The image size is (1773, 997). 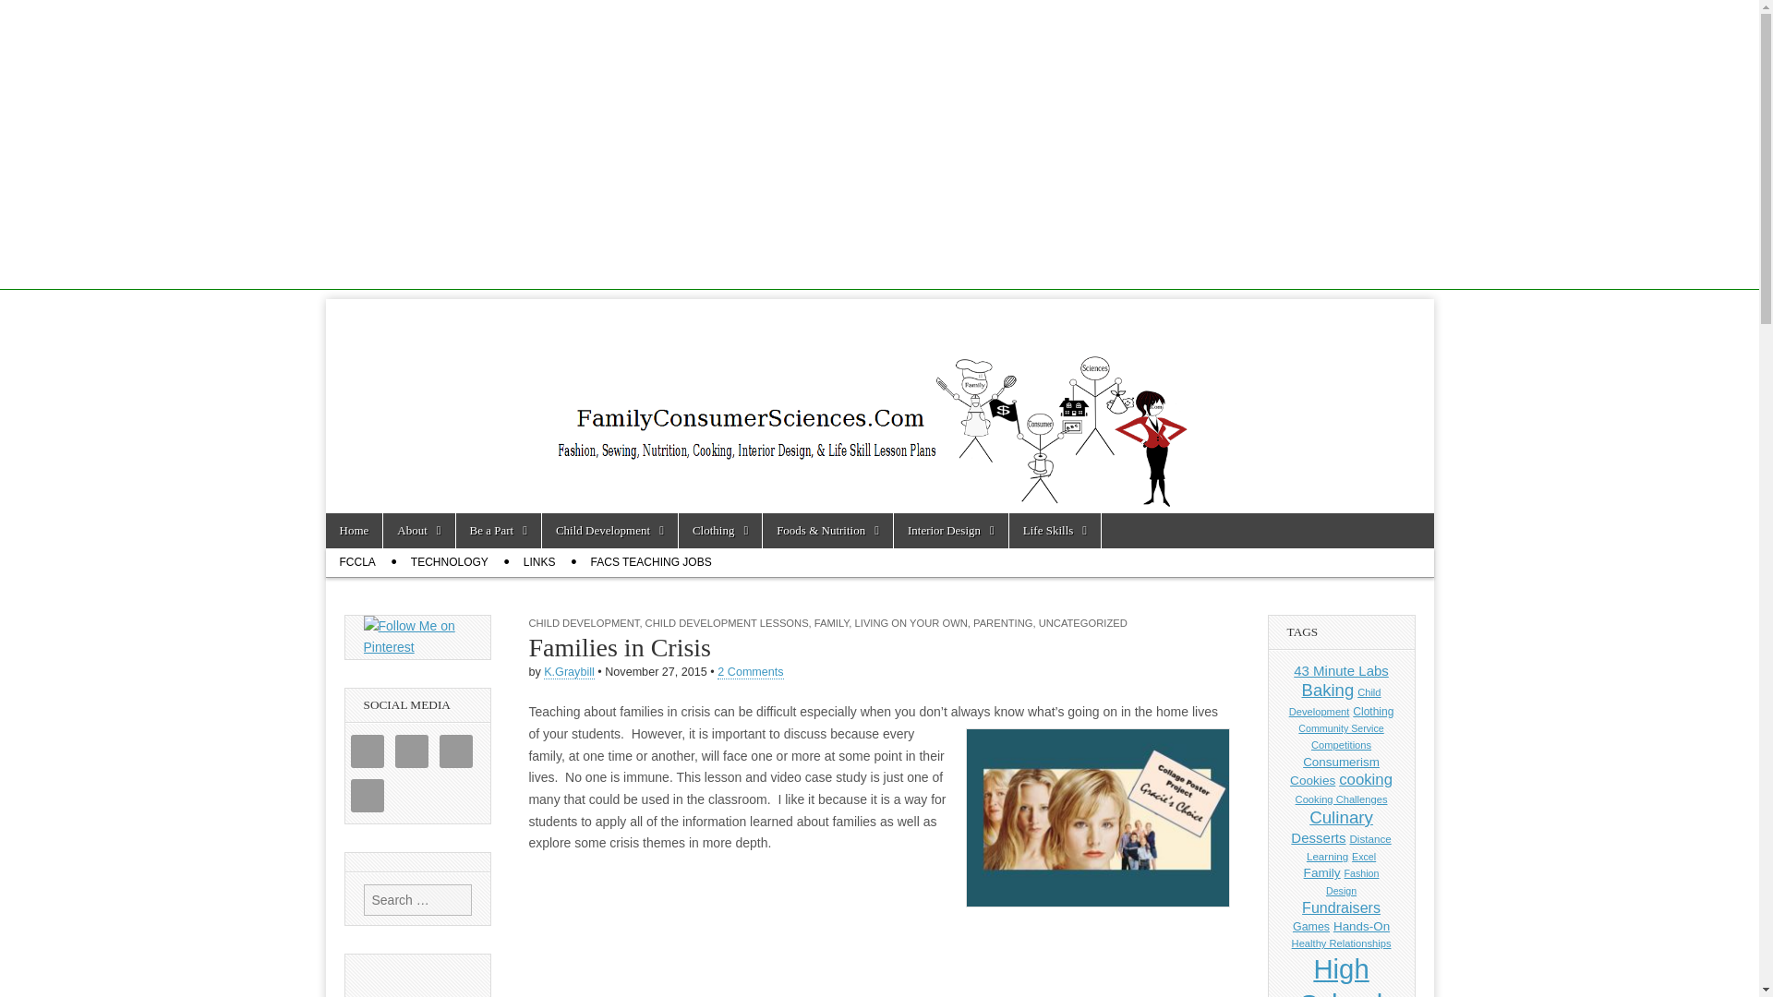 What do you see at coordinates (1055, 531) in the screenshot?
I see `Life Skills` at bounding box center [1055, 531].